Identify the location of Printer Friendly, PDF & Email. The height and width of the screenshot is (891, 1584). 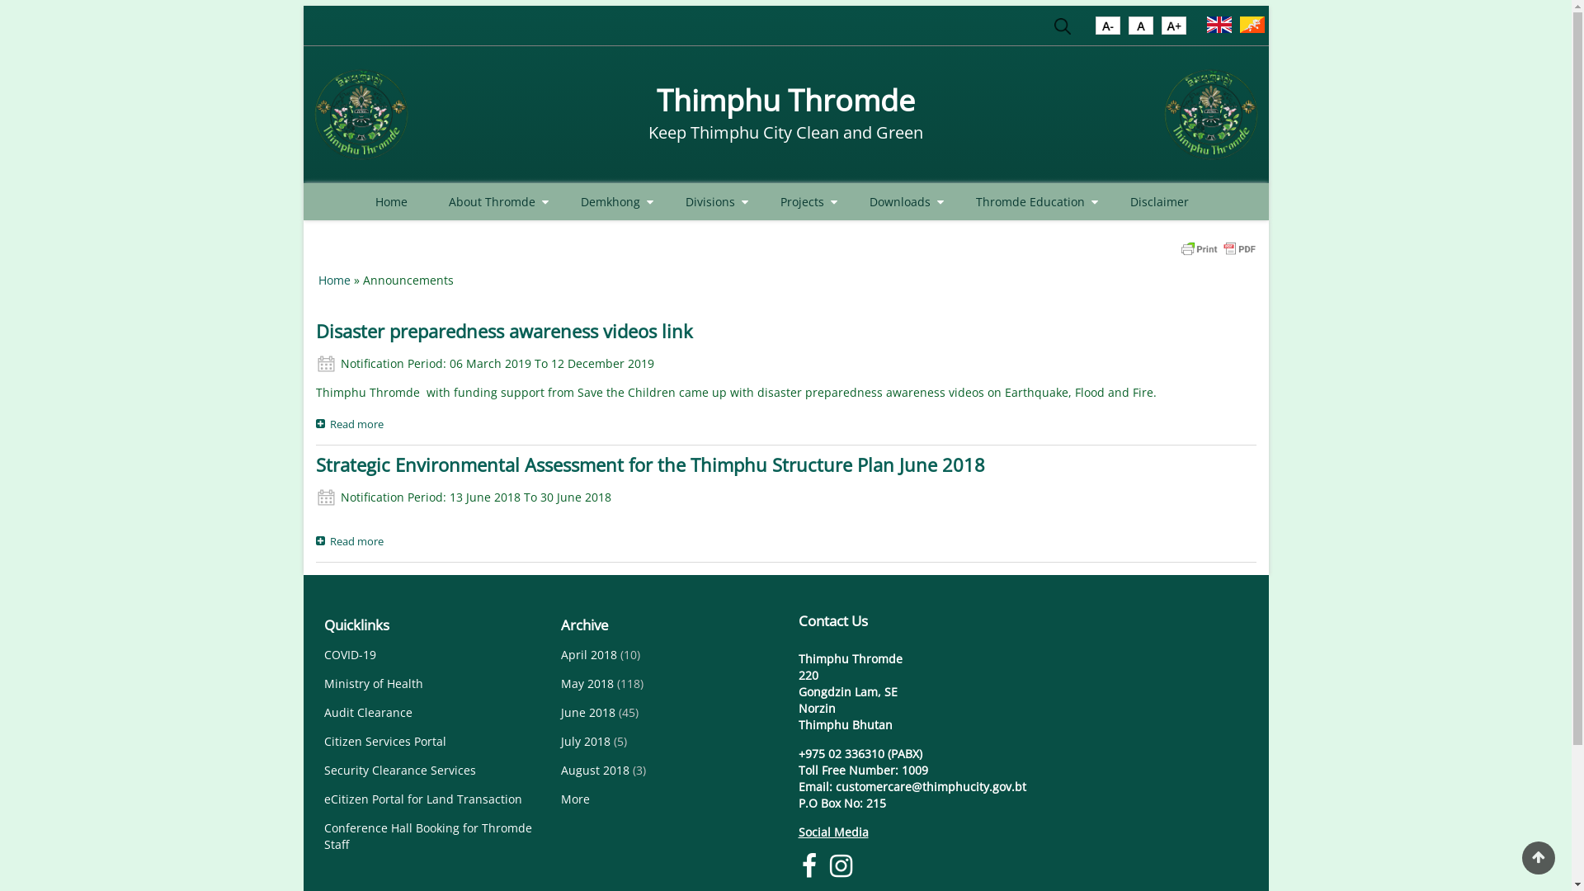
(1218, 247).